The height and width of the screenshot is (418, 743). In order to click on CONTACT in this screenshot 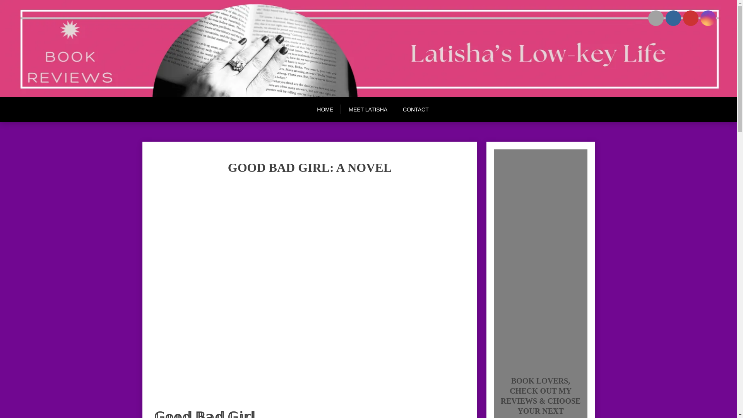, I will do `click(416, 109)`.